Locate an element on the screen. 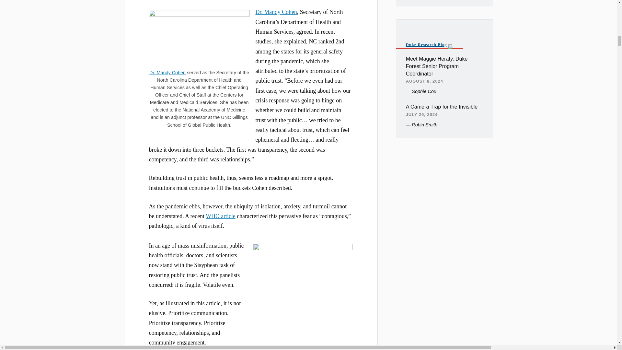 This screenshot has width=622, height=350. Dr. Mandy Cohen is located at coordinates (167, 73).